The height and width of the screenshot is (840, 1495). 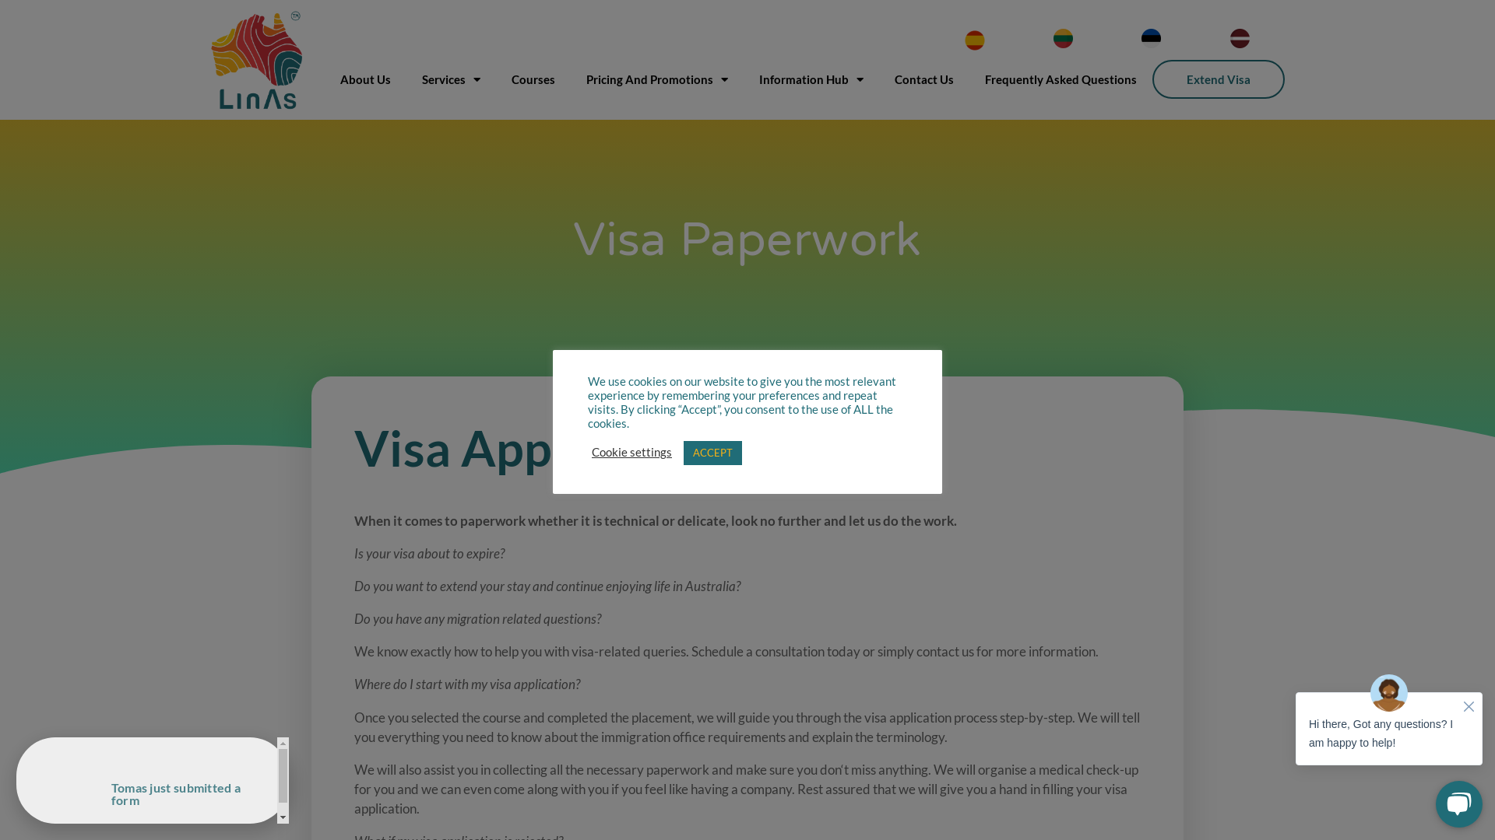 What do you see at coordinates (1061, 79) in the screenshot?
I see `Frequently Asked Questions` at bounding box center [1061, 79].